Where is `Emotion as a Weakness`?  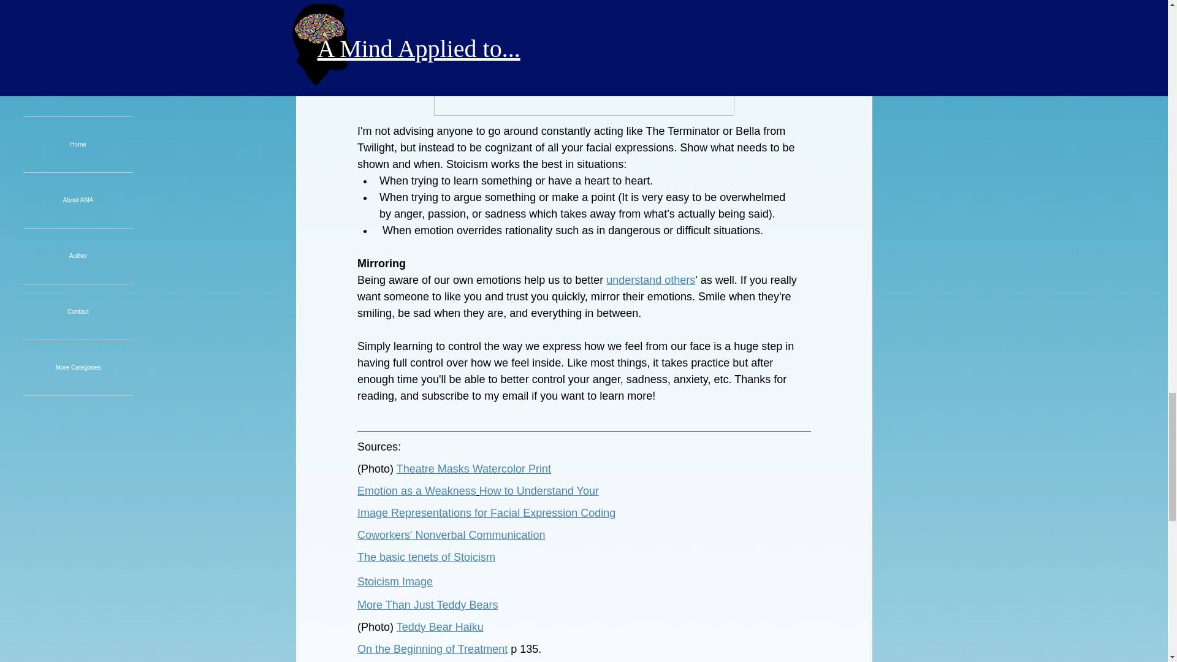 Emotion as a Weakness is located at coordinates (416, 490).